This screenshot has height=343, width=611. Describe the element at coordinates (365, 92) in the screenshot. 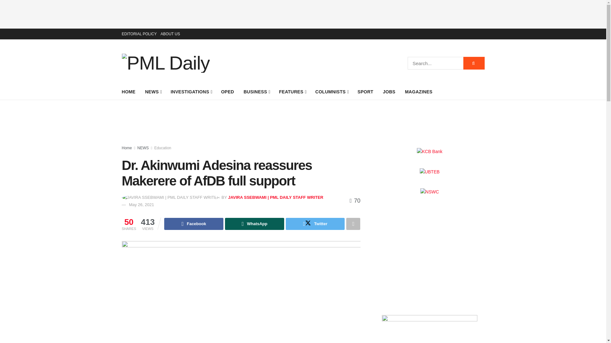

I see `SPORT` at that location.